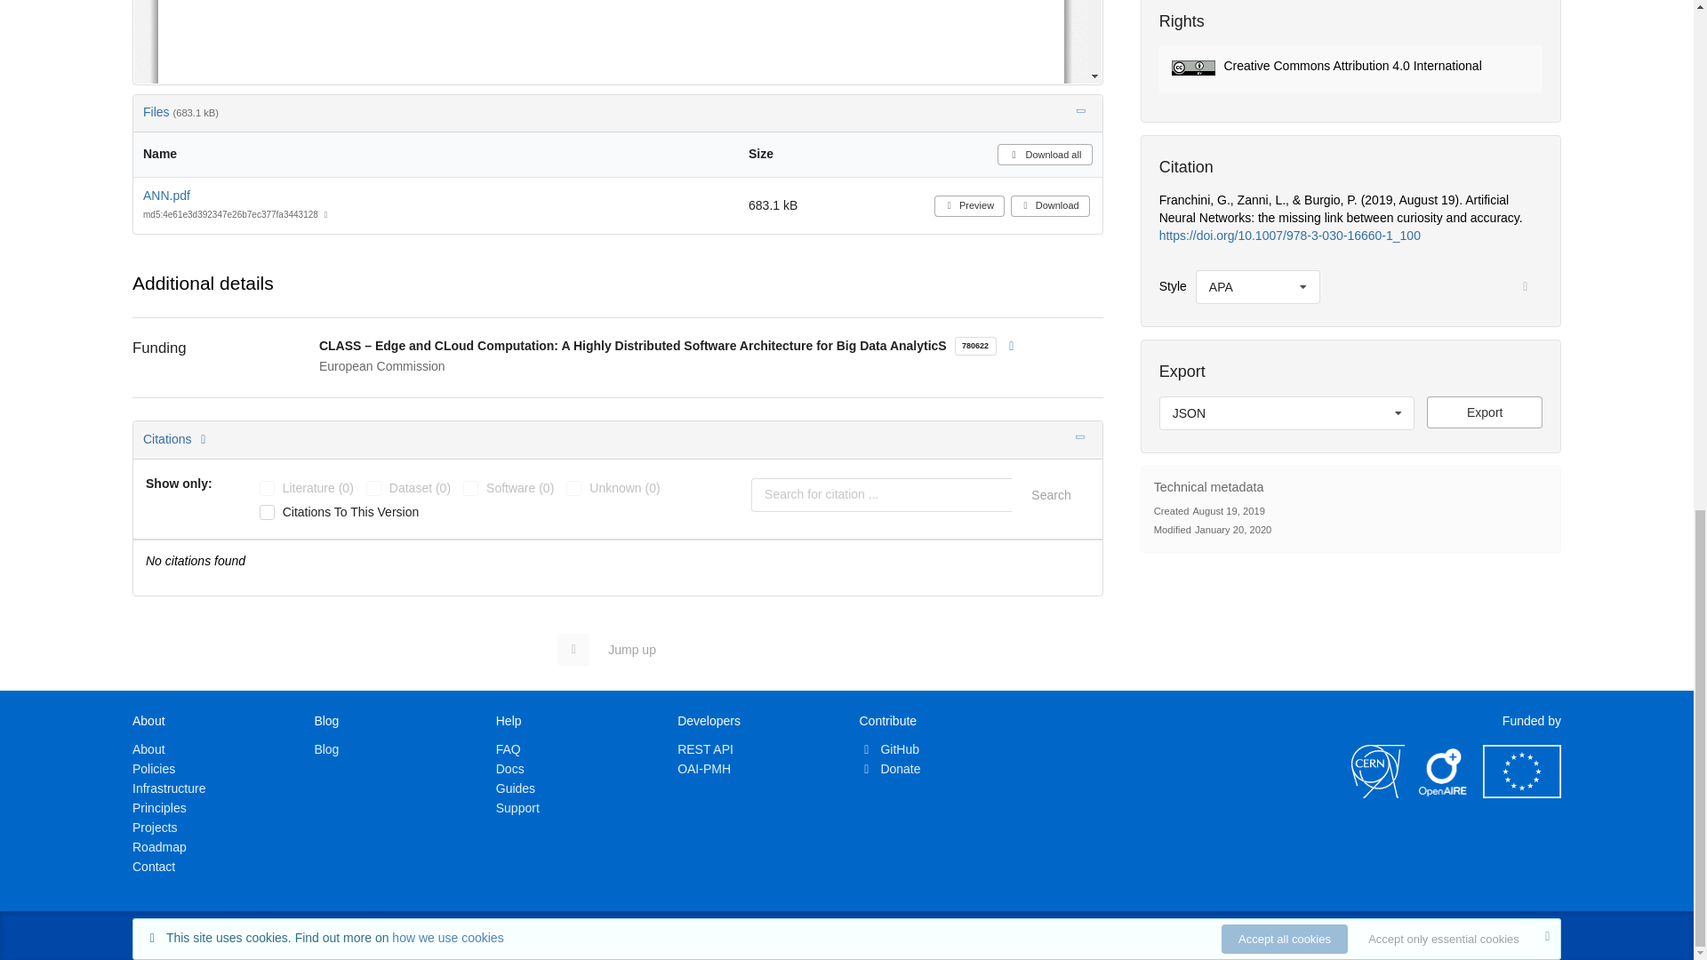  Describe the element at coordinates (169, 788) in the screenshot. I see `Infrastructure` at that location.